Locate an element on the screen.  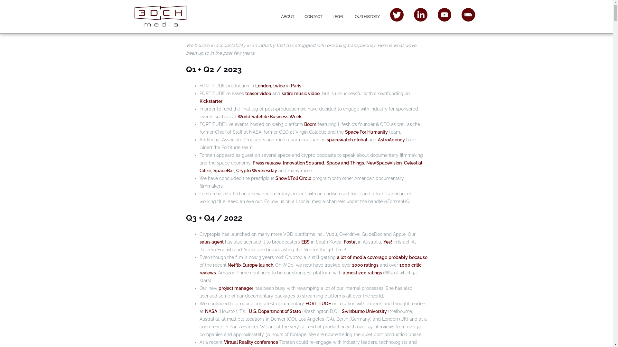
probably is located at coordinates (398, 257).